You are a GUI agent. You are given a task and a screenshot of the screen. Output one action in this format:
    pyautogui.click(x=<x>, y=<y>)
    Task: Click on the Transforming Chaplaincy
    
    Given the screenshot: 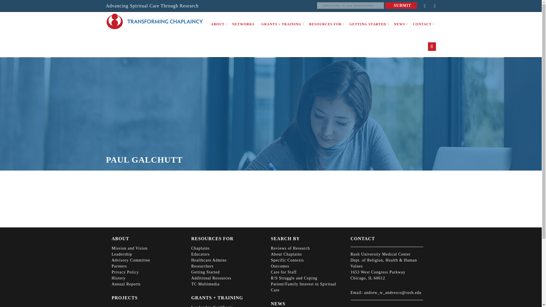 What is the action you would take?
    pyautogui.click(x=154, y=21)
    